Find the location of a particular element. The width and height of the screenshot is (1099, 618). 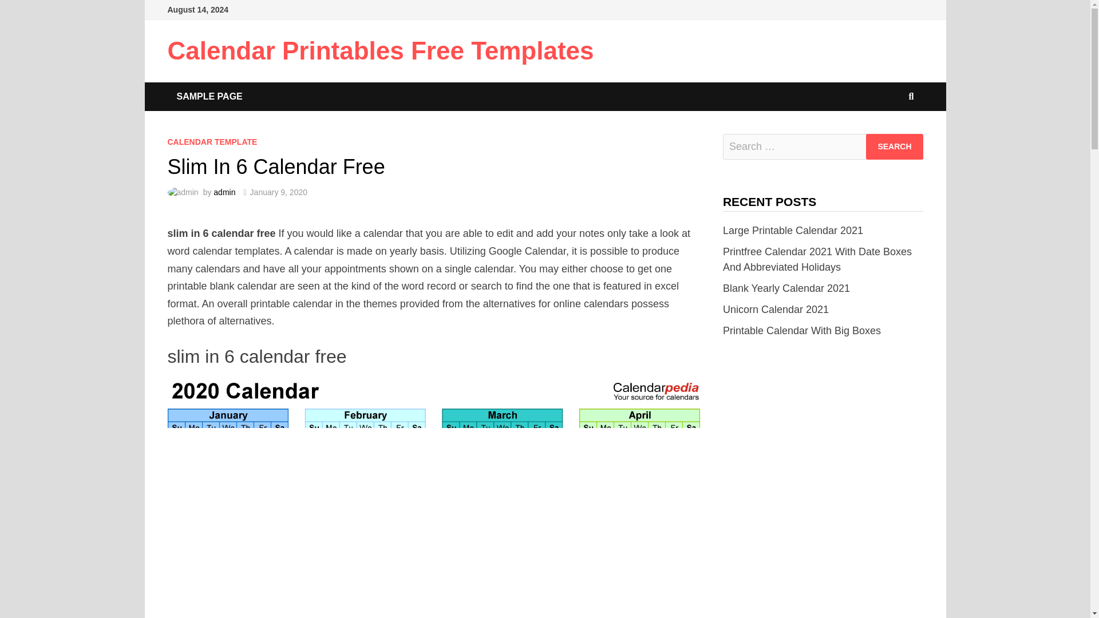

Large Printable Calendar 2021 is located at coordinates (793, 230).